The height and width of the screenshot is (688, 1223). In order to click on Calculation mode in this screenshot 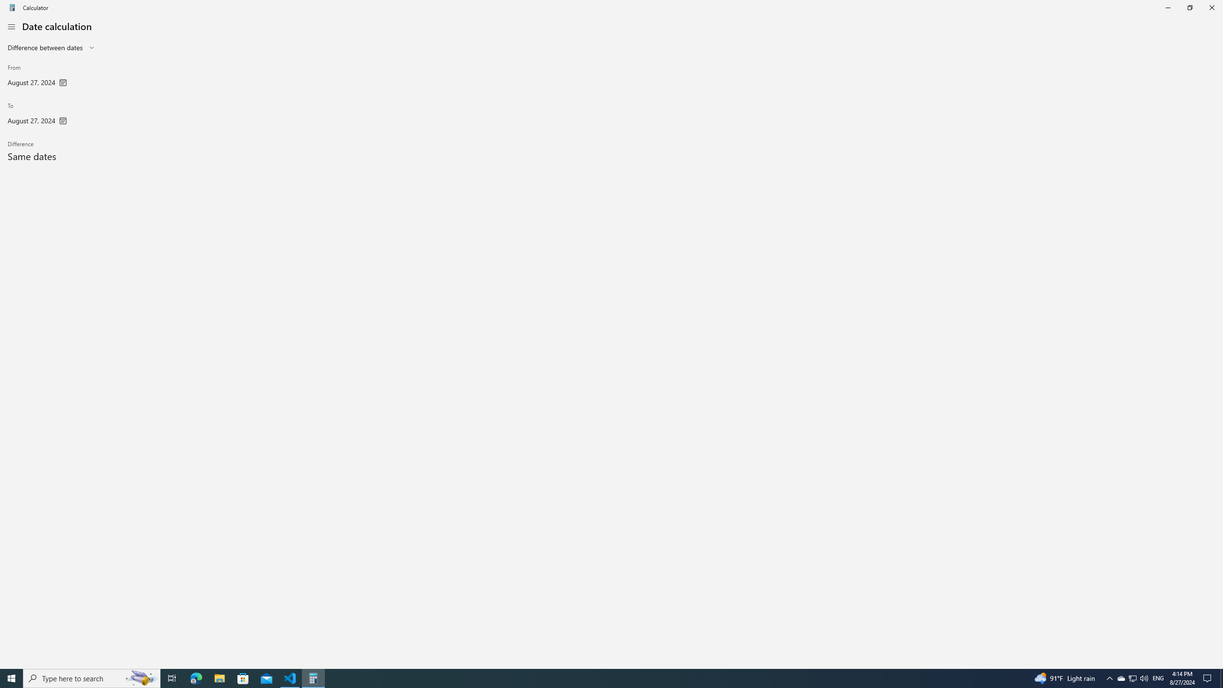, I will do `click(52, 48)`.